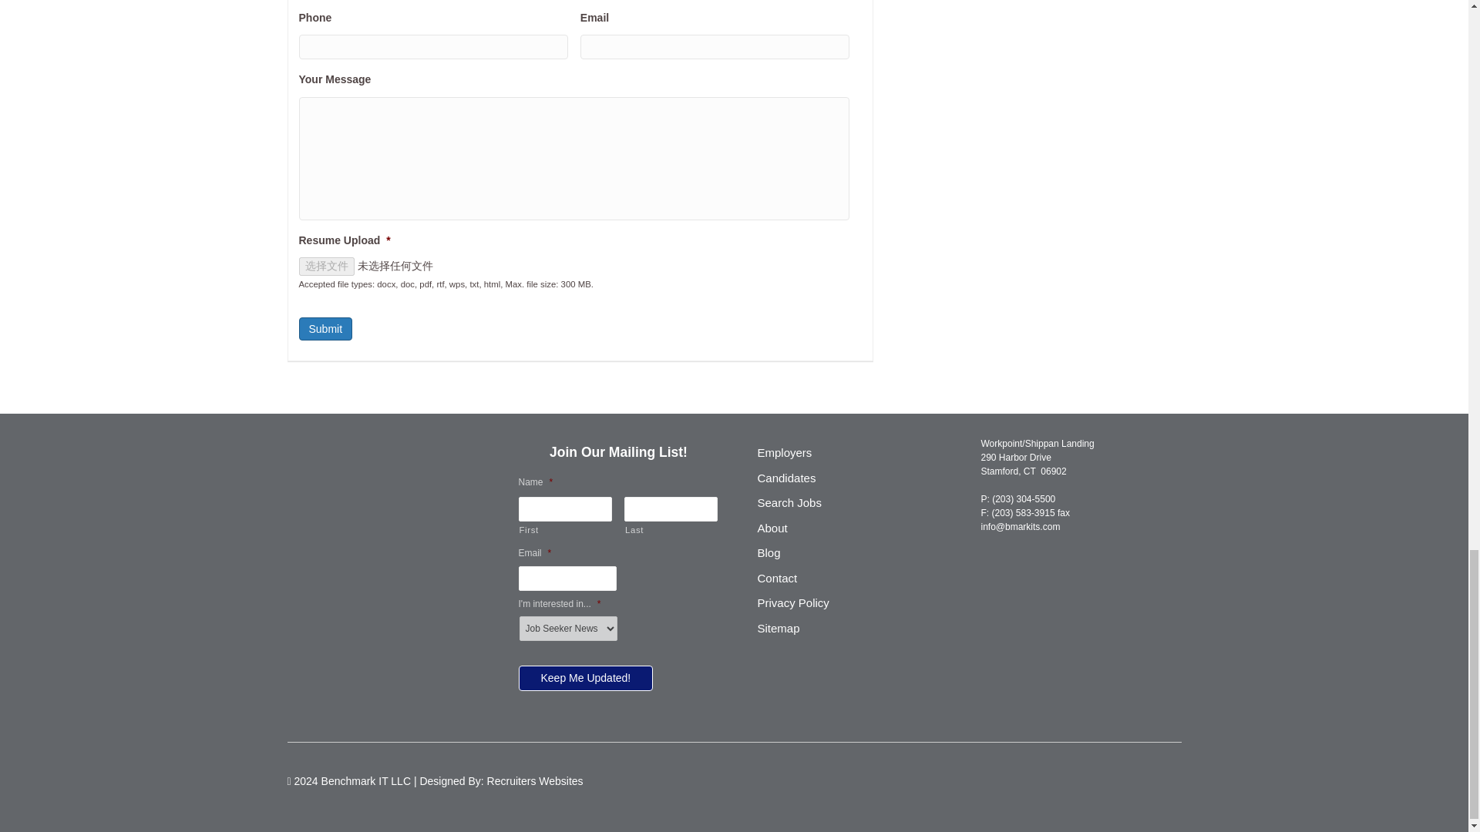 The height and width of the screenshot is (832, 1480). Describe the element at coordinates (372, 501) in the screenshot. I see `sm-greatrecruiter-white-greenbg-rounded` at that location.